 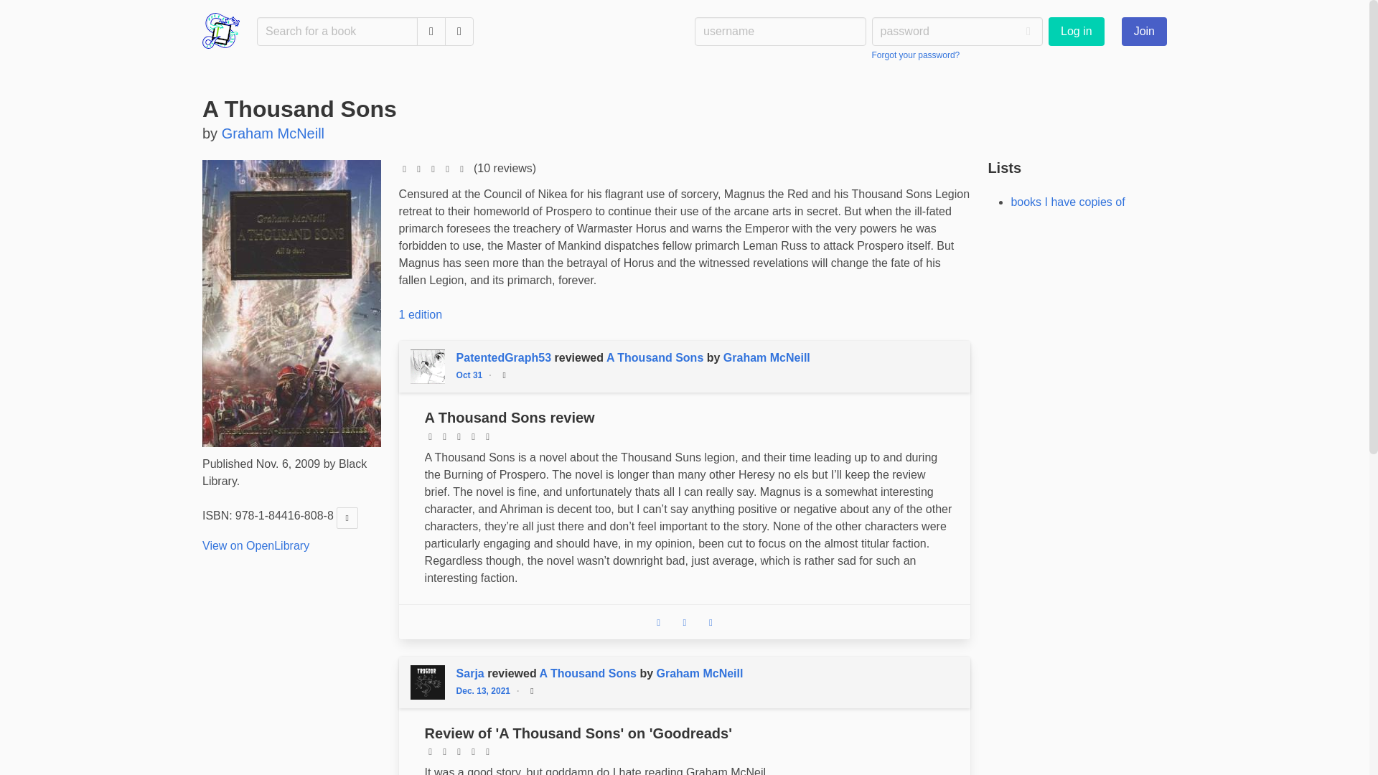 I want to click on Search, so click(x=431, y=32).